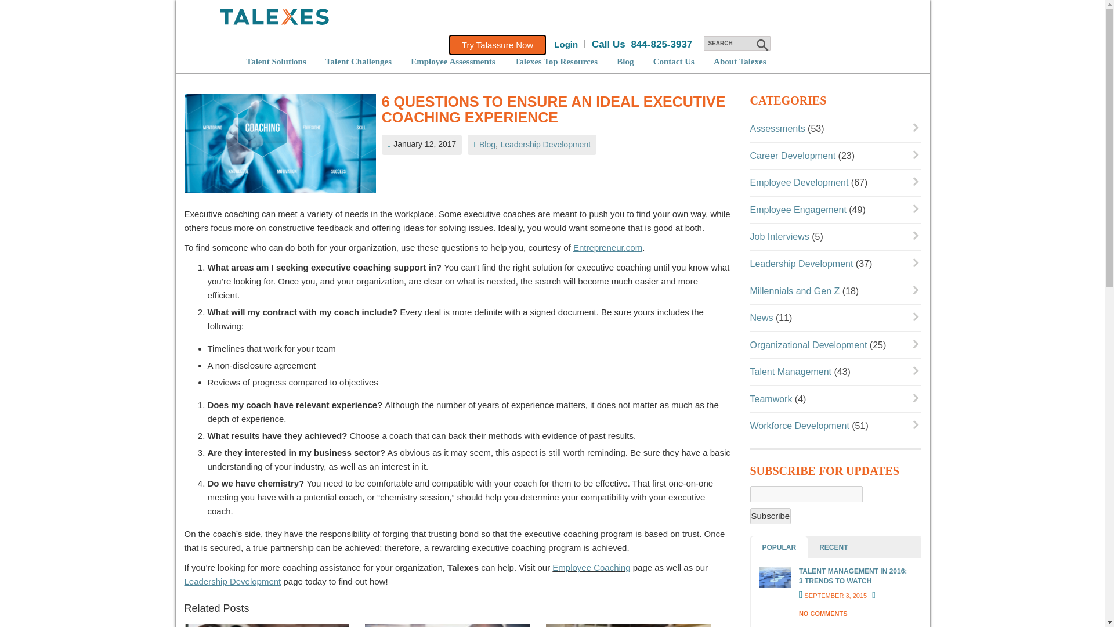 The image size is (1114, 627). Describe the element at coordinates (771, 516) in the screenshot. I see `Subscribe` at that location.